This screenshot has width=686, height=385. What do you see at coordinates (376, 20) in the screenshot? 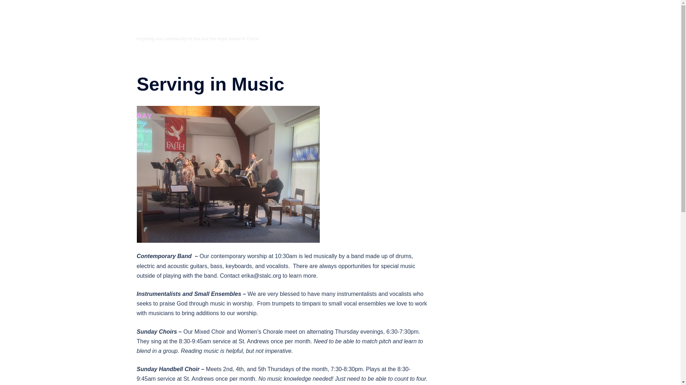
I see `Community` at bounding box center [376, 20].